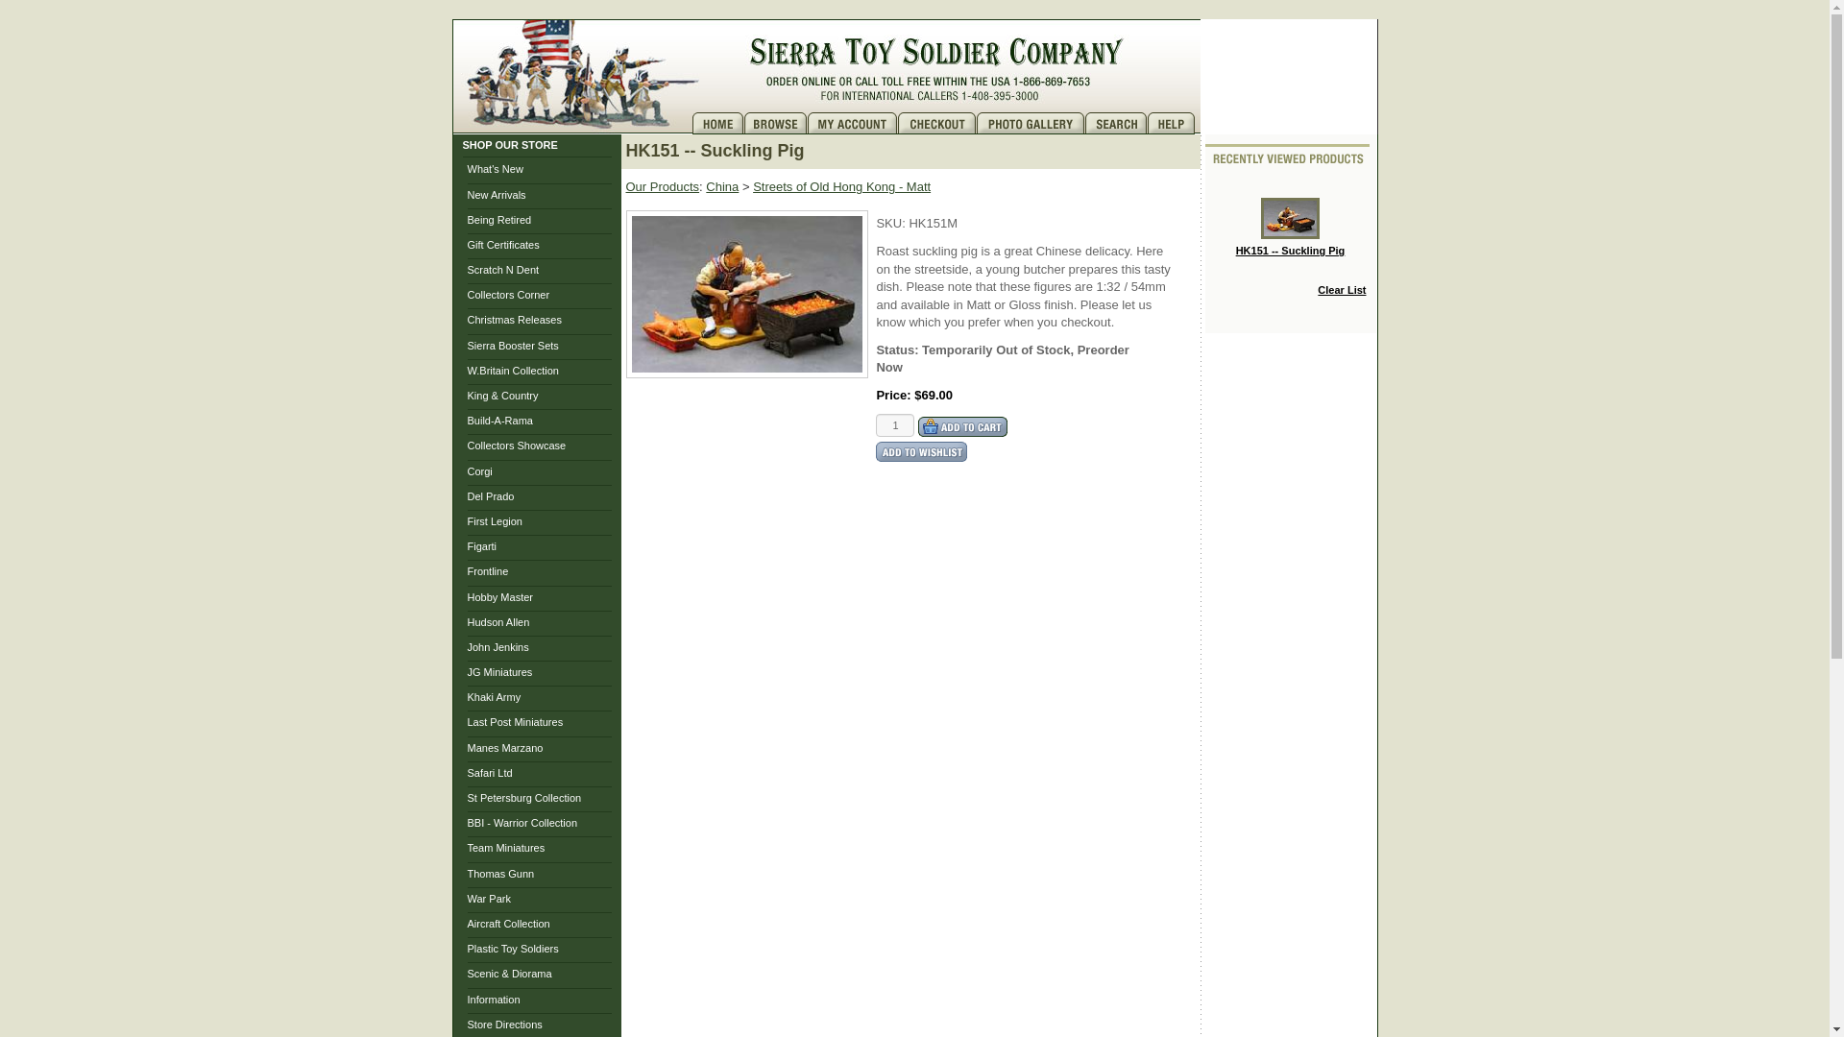  Describe the element at coordinates (496, 194) in the screenshot. I see `New Arrivals` at that location.